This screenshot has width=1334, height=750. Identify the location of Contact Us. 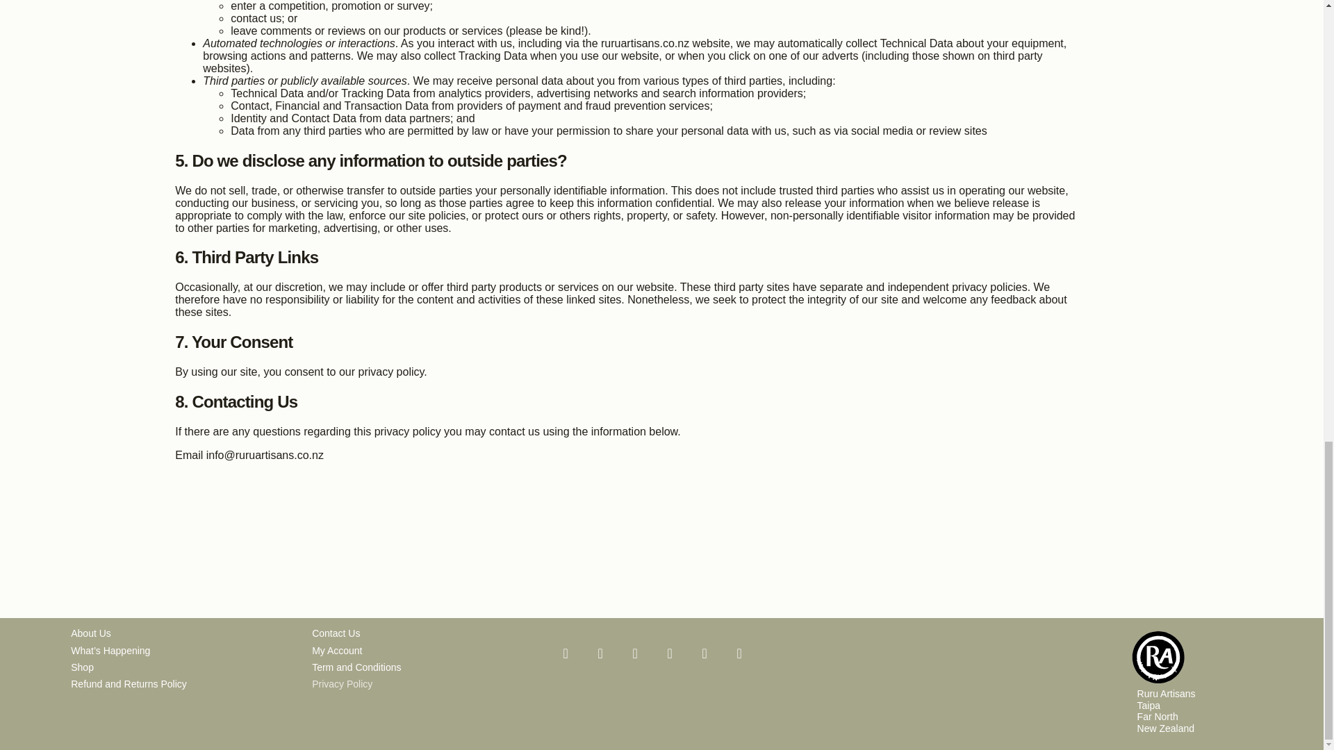
(420, 633).